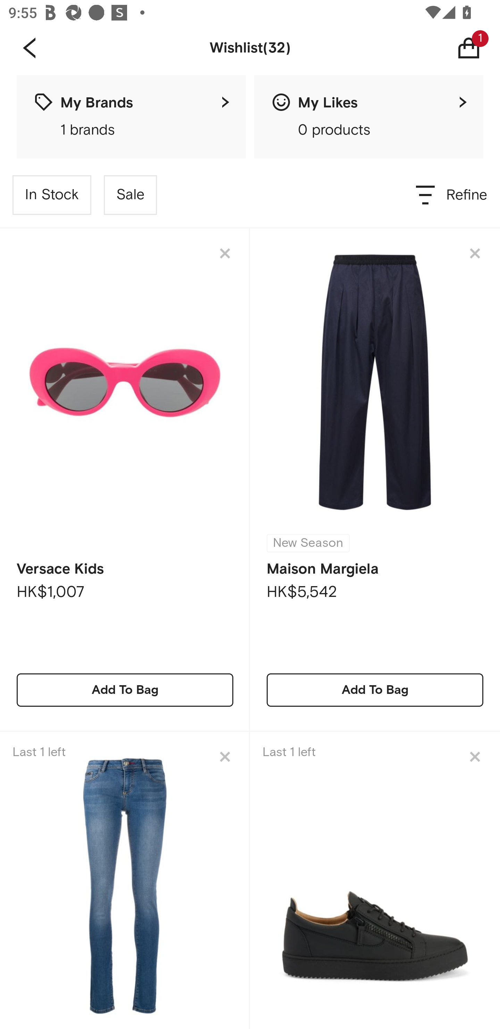 The image size is (500, 1029). I want to click on Last 1 left, so click(125, 880).